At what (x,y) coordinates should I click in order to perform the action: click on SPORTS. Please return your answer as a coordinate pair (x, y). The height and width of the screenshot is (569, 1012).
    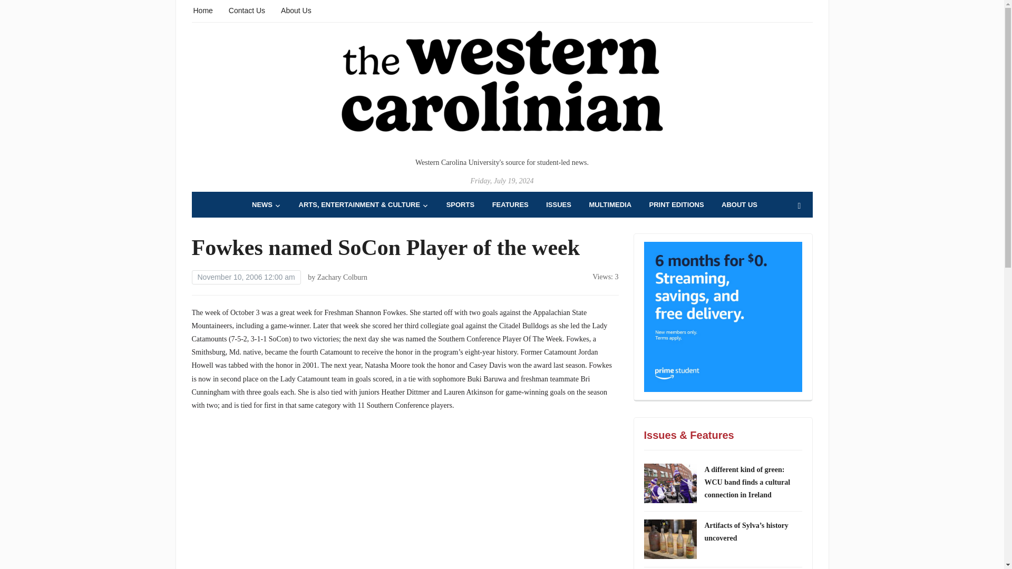
    Looking at the image, I should click on (460, 204).